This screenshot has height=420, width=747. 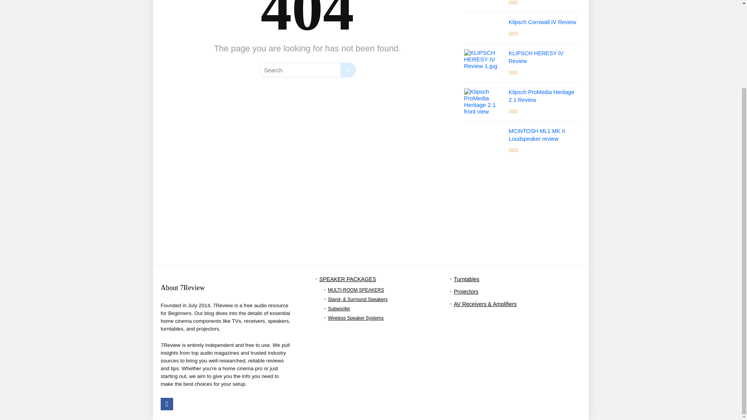 I want to click on Facebook, so click(x=167, y=404).